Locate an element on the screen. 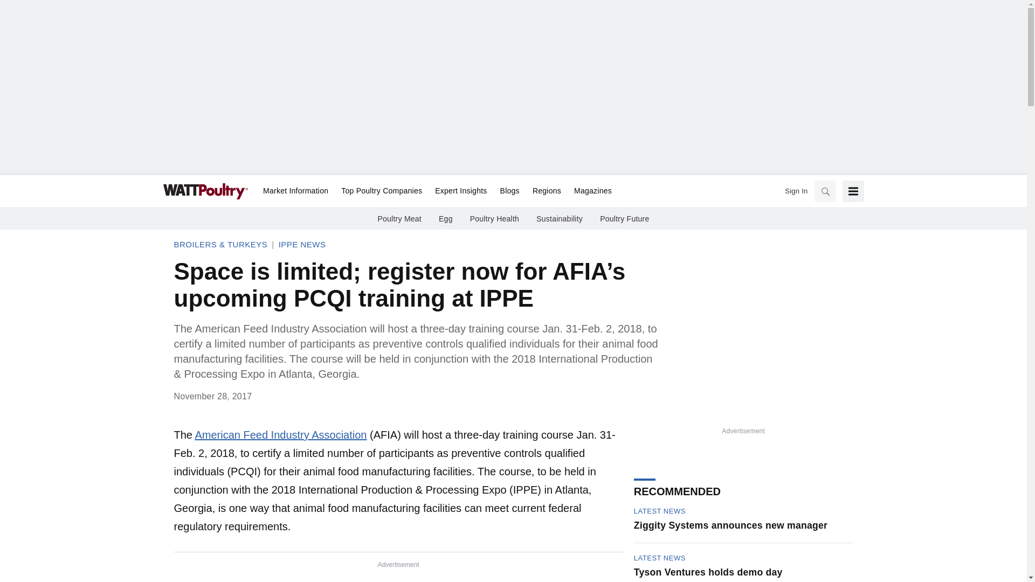 Image resolution: width=1035 pixels, height=582 pixels. Latest News is located at coordinates (659, 558).